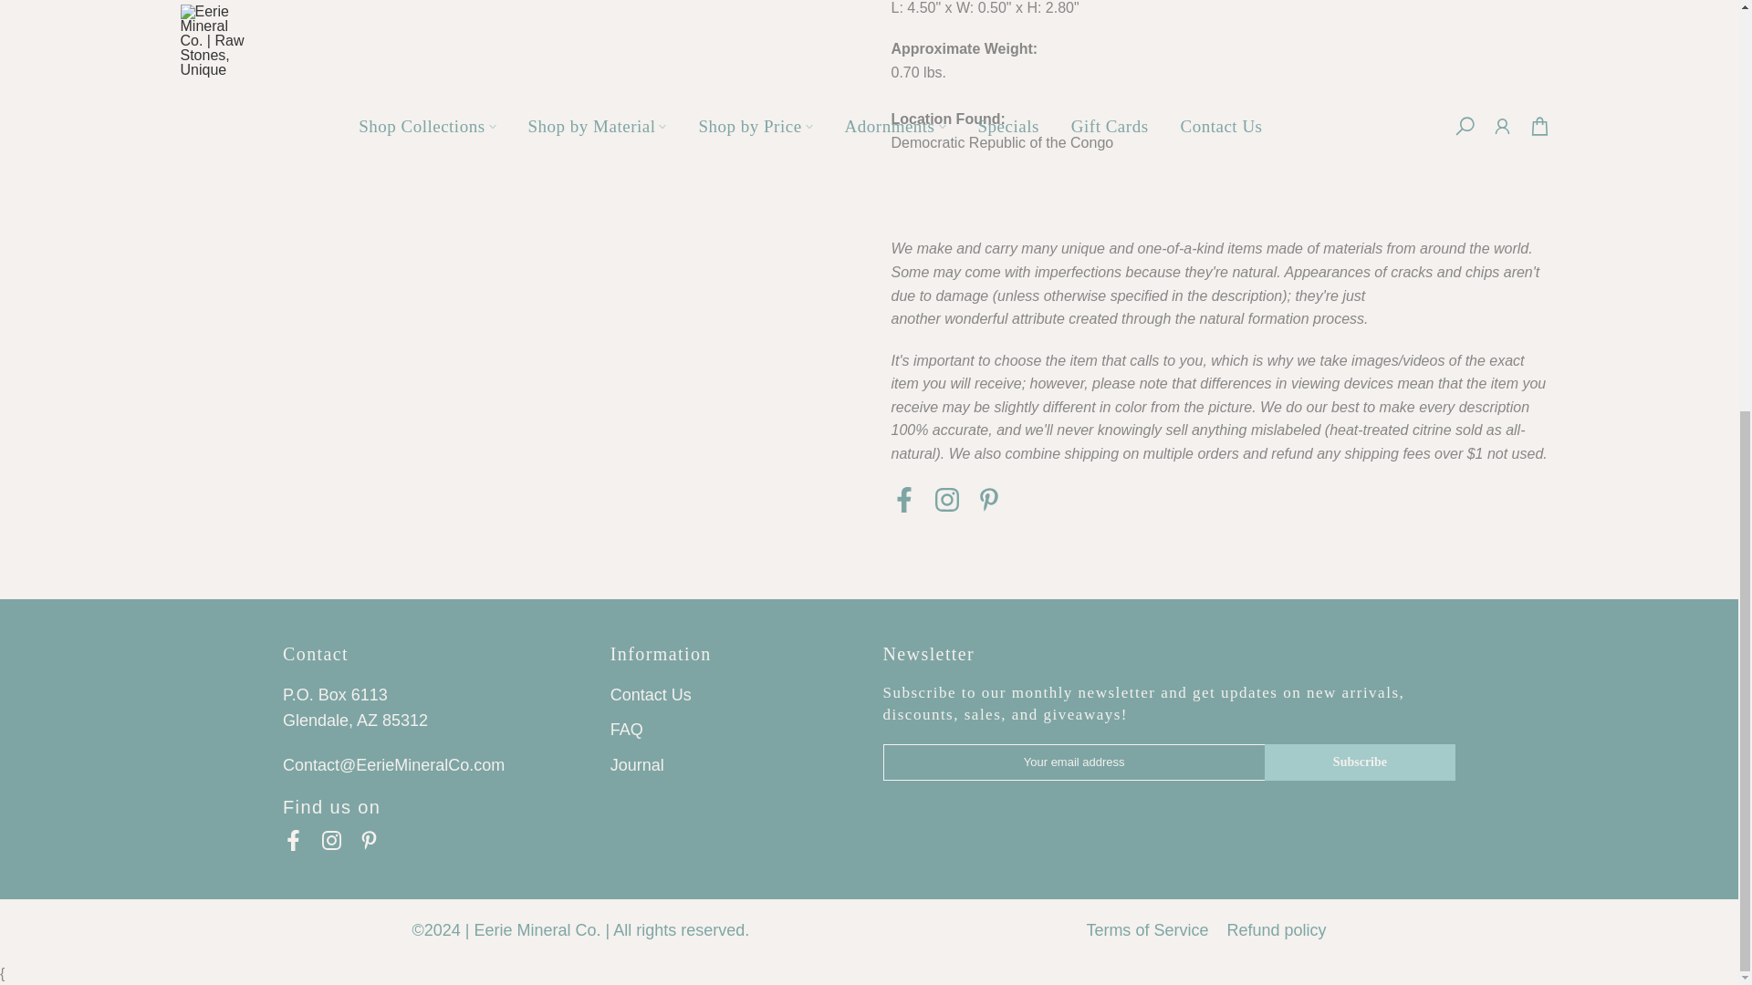 The image size is (1752, 985). Describe the element at coordinates (637, 764) in the screenshot. I see `Journal` at that location.